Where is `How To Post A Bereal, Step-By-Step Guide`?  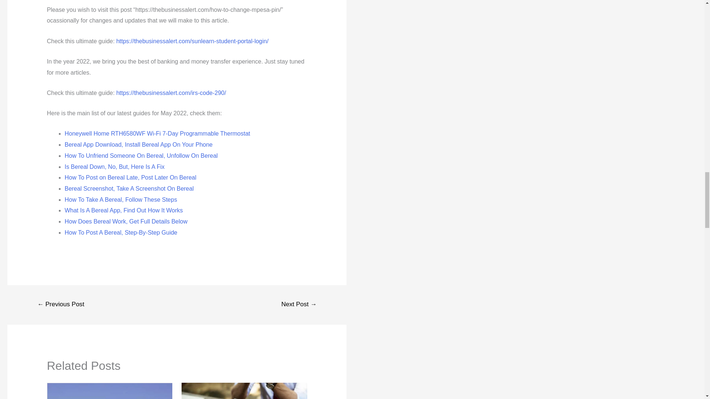 How To Post A Bereal, Step-By-Step Guide is located at coordinates (121, 233).